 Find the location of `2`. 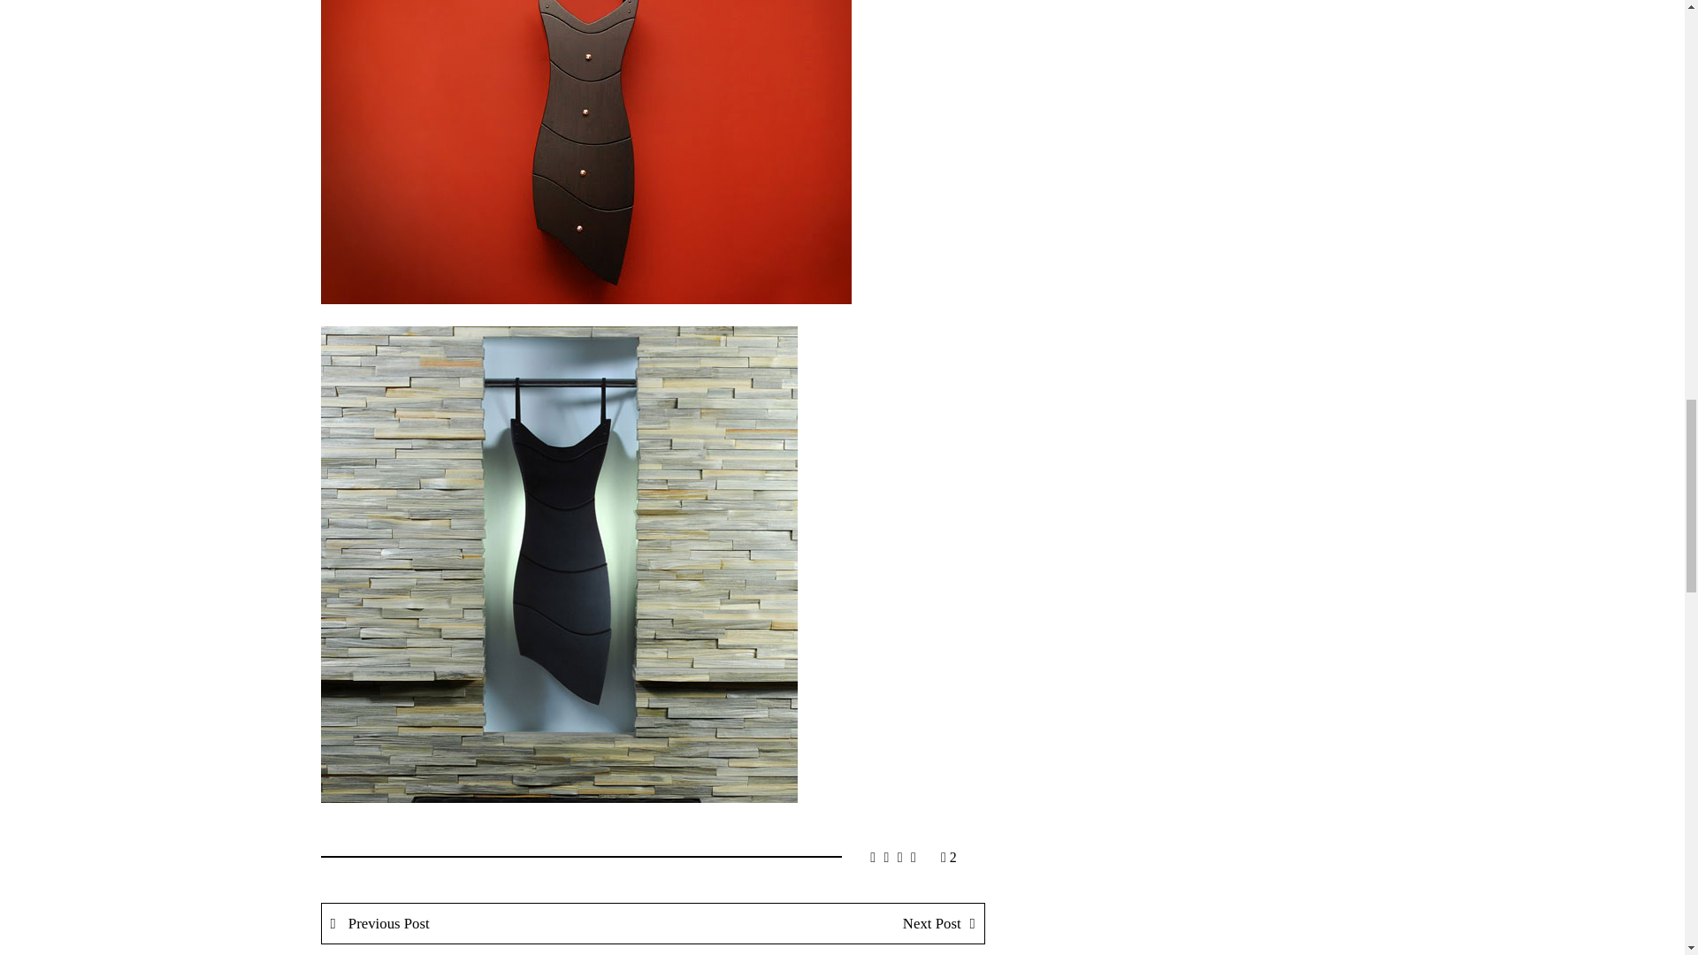

2 is located at coordinates (948, 858).